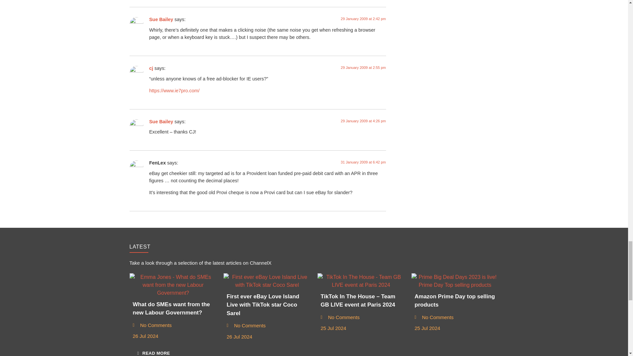 The height and width of the screenshot is (356, 633). Describe the element at coordinates (455, 281) in the screenshot. I see `Prime Big Deal Days 2023 is live!` at that location.